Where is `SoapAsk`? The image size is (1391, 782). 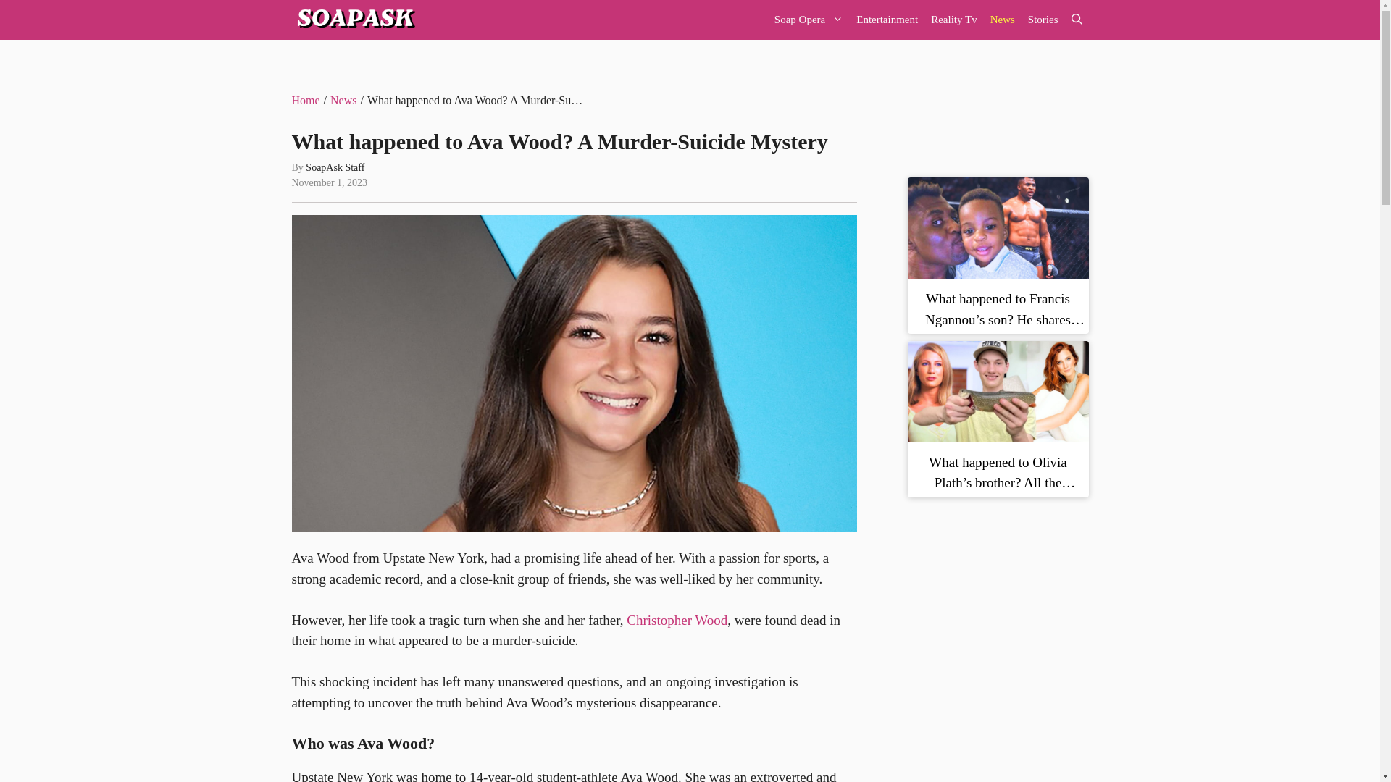 SoapAsk is located at coordinates (354, 20).